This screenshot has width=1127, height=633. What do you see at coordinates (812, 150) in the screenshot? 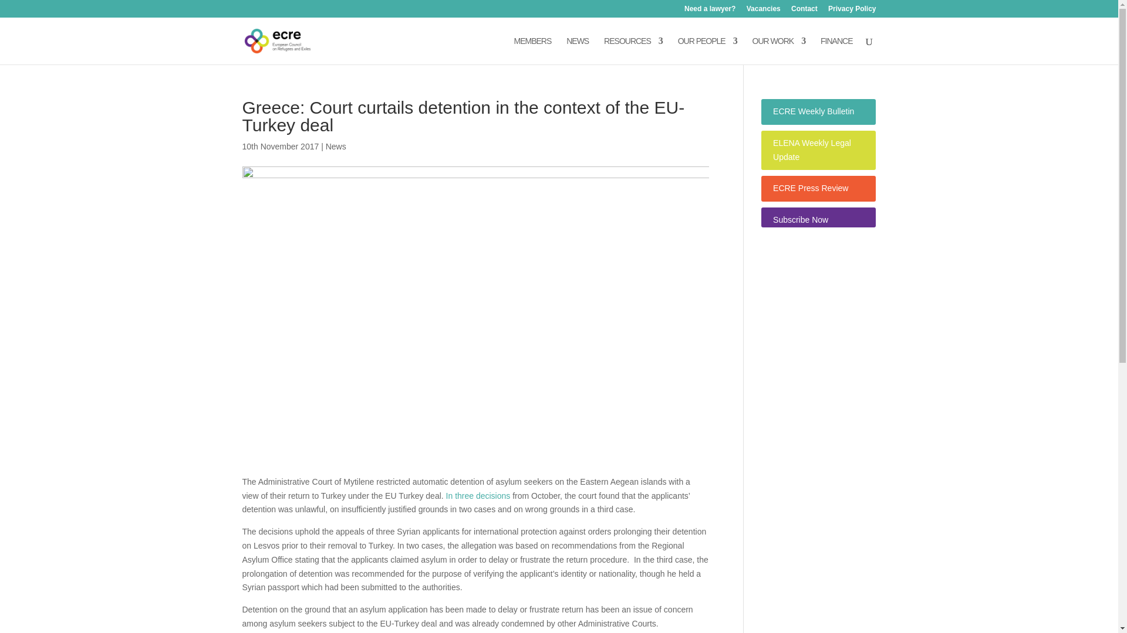
I see `ELENA Weekly Legal Update` at bounding box center [812, 150].